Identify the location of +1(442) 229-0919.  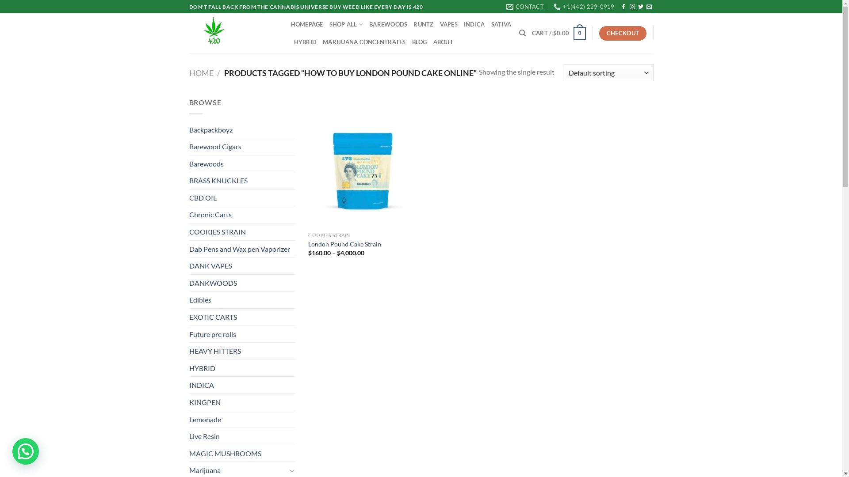
(584, 7).